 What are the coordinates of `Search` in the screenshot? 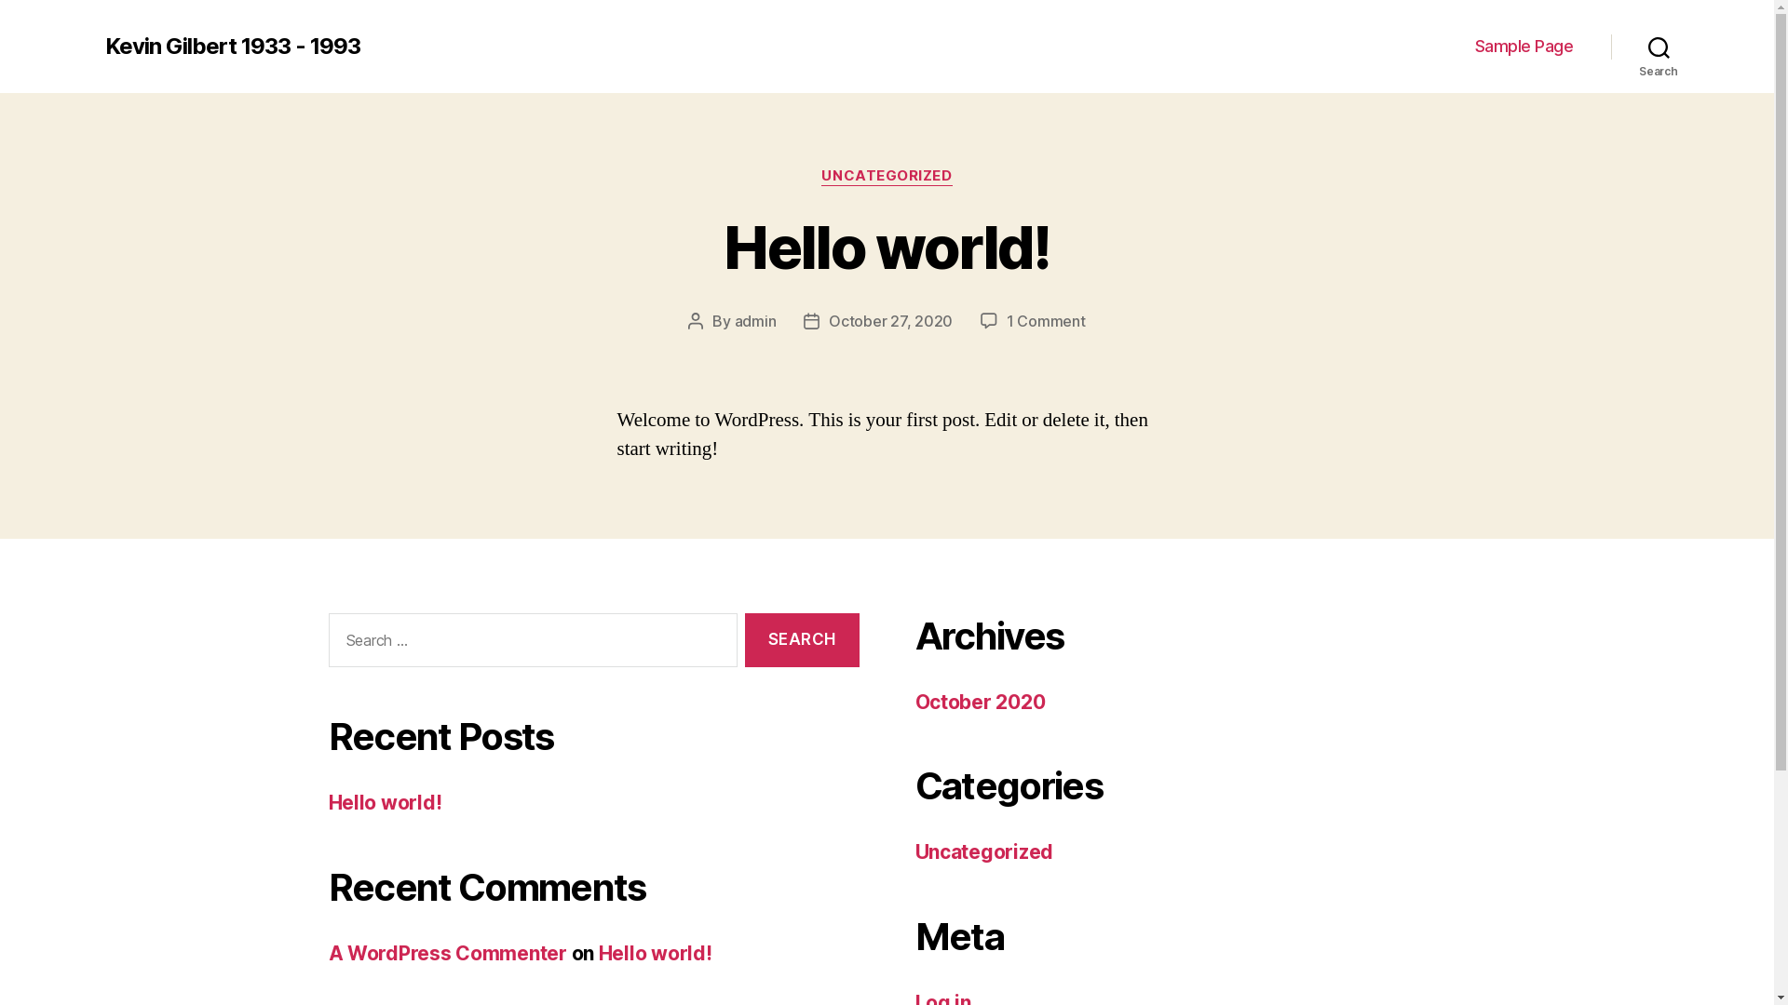 It's located at (802, 640).